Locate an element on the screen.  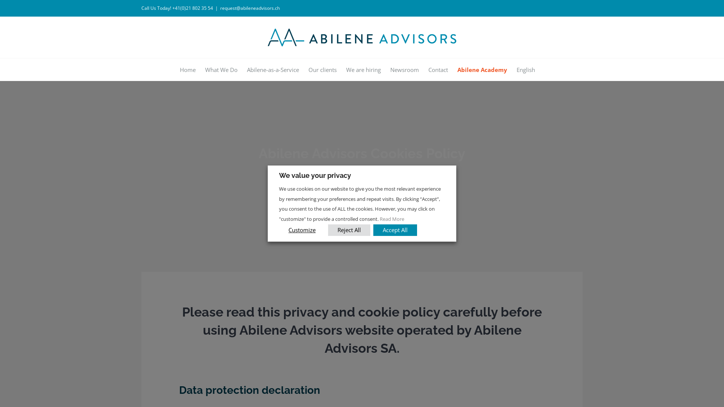
English is located at coordinates (526, 69).